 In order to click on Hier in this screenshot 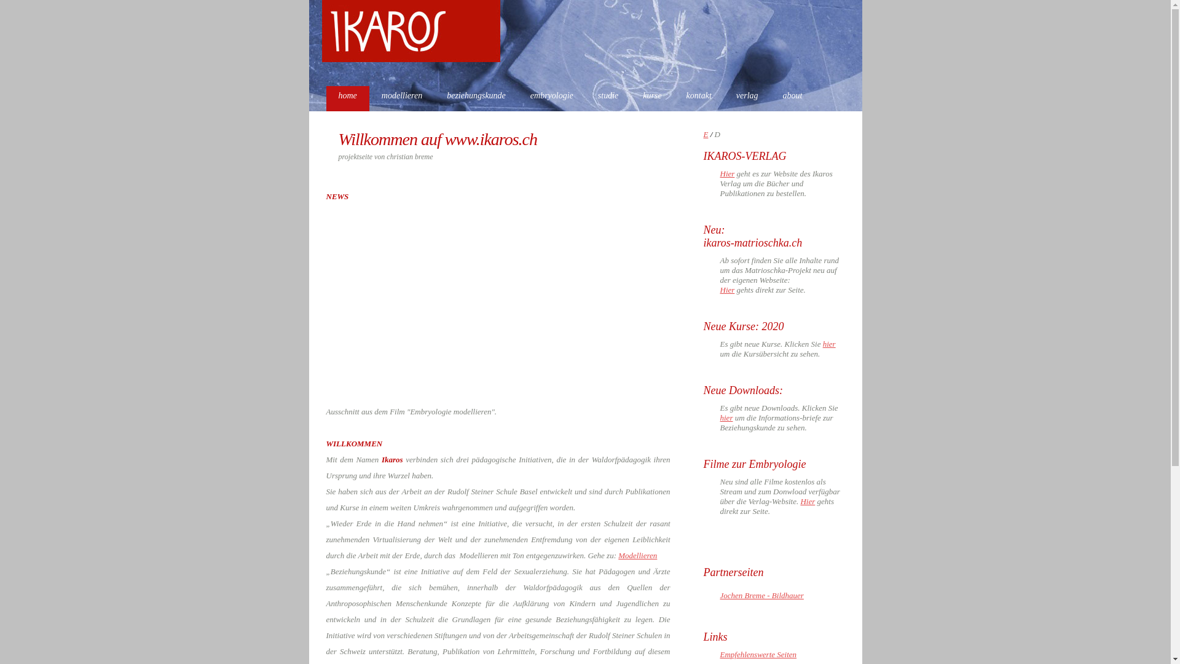, I will do `click(728, 173)`.